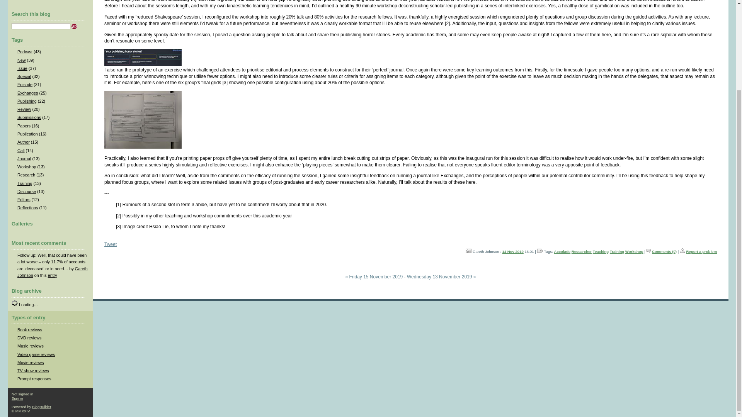 This screenshot has height=417, width=742. Describe the element at coordinates (24, 109) in the screenshot. I see `Review` at that location.